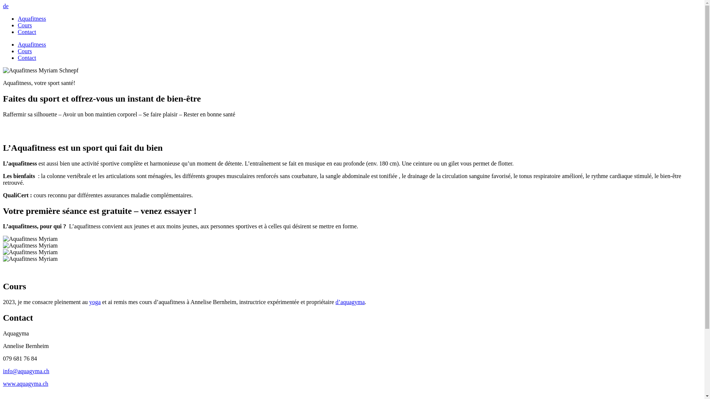 The image size is (710, 399). Describe the element at coordinates (32, 18) in the screenshot. I see `Aquafitness` at that location.